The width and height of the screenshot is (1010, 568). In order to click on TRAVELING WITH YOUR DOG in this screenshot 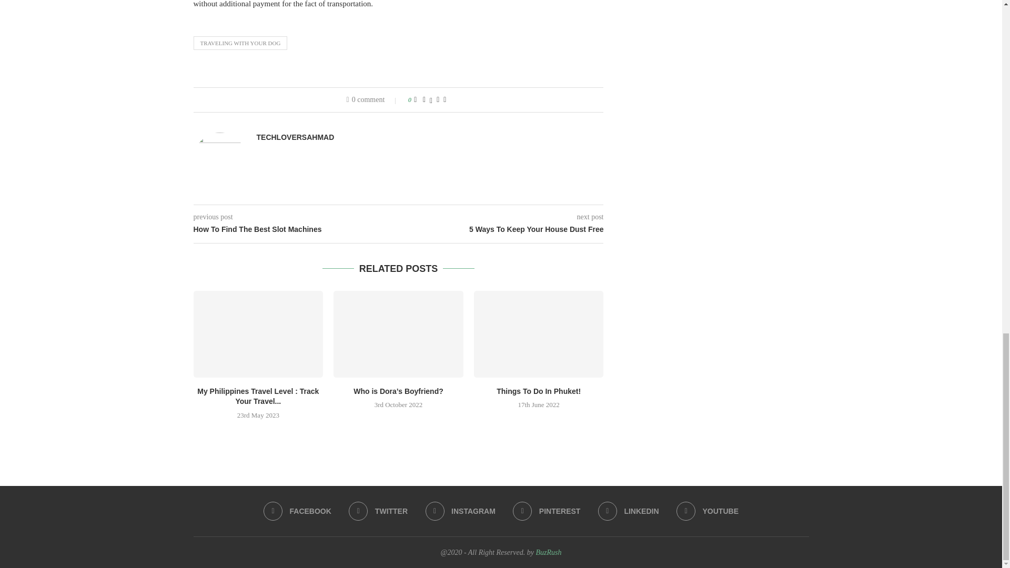, I will do `click(241, 43)`.